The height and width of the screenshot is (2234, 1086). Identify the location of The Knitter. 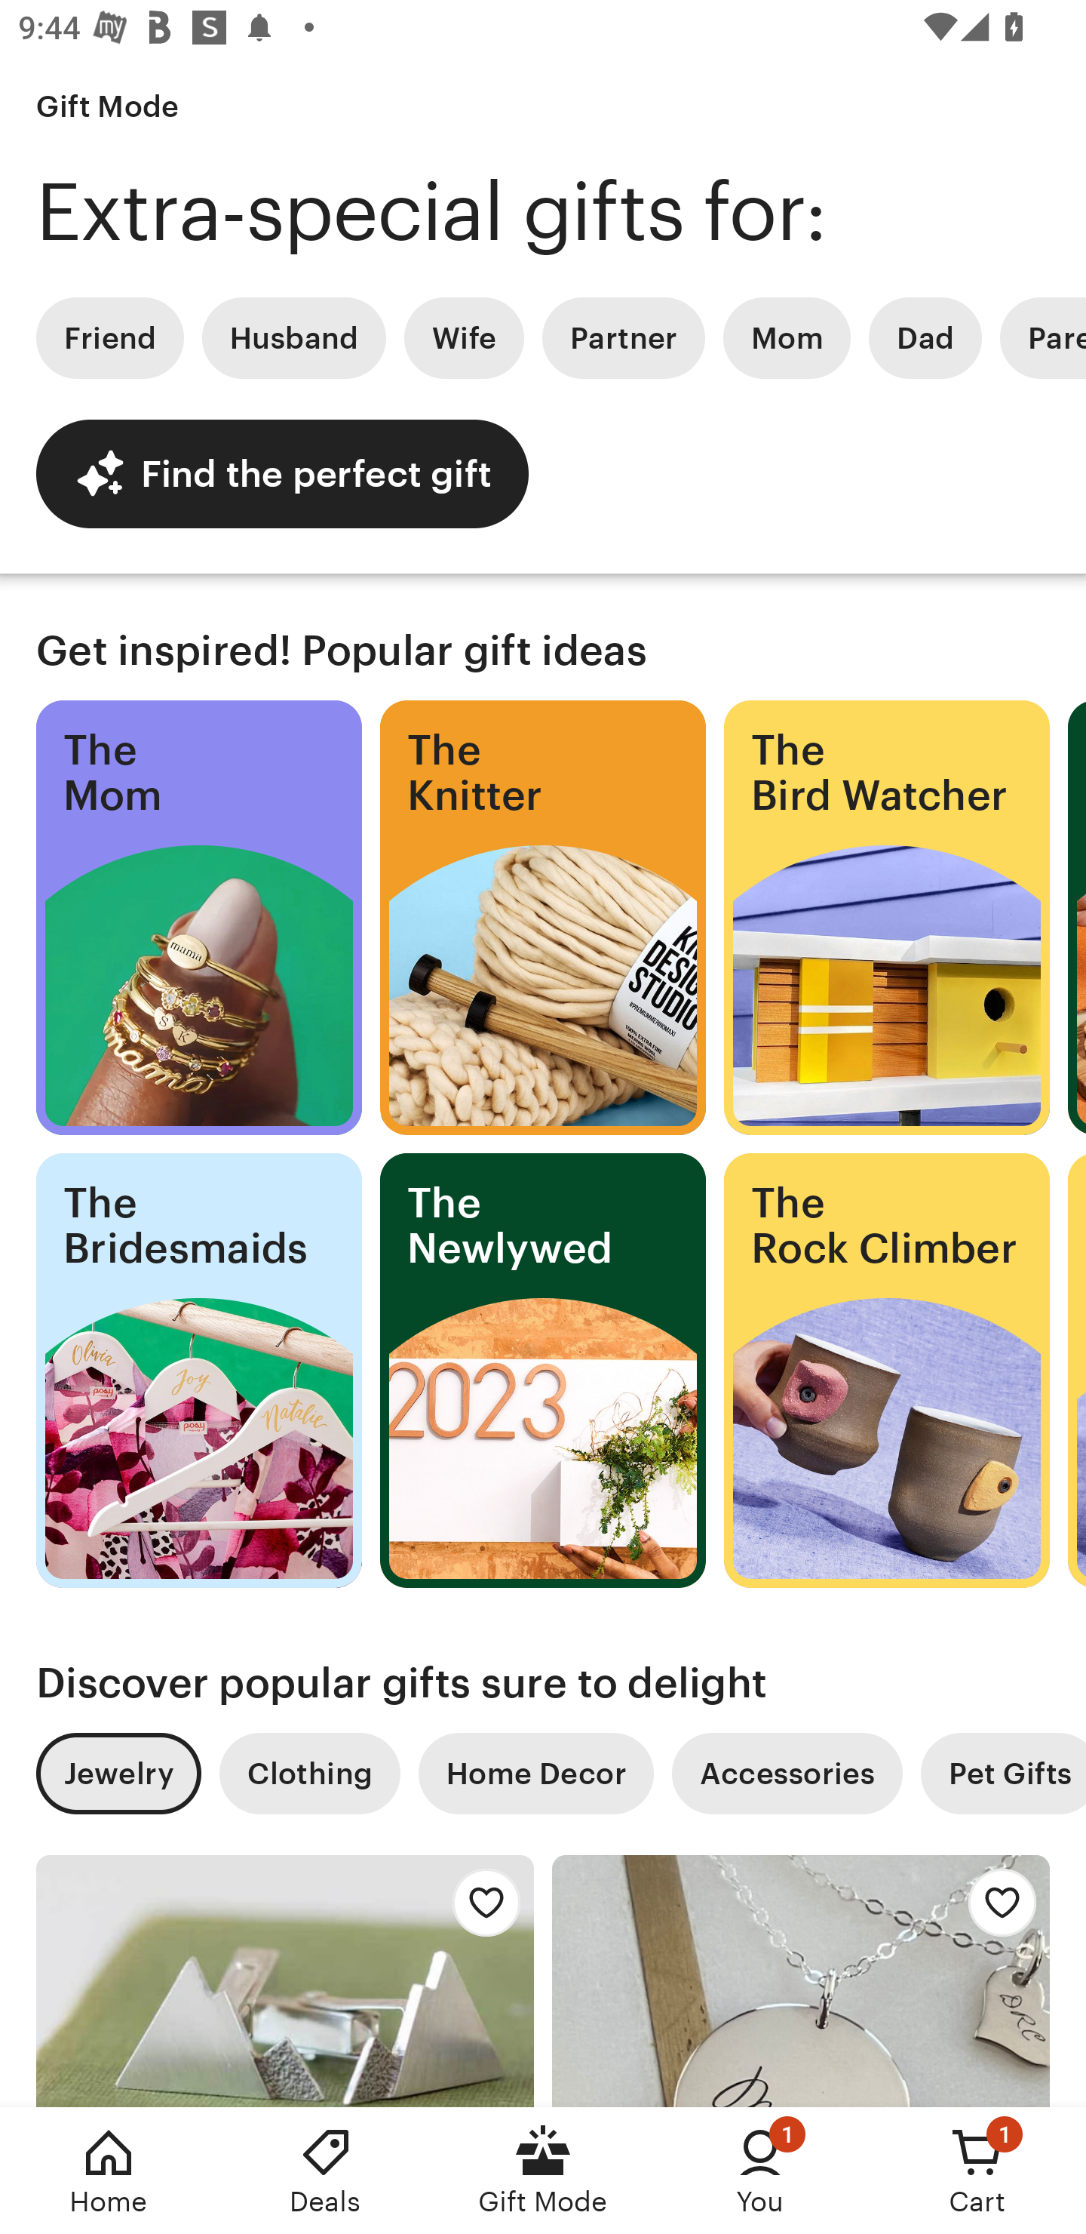
(543, 918).